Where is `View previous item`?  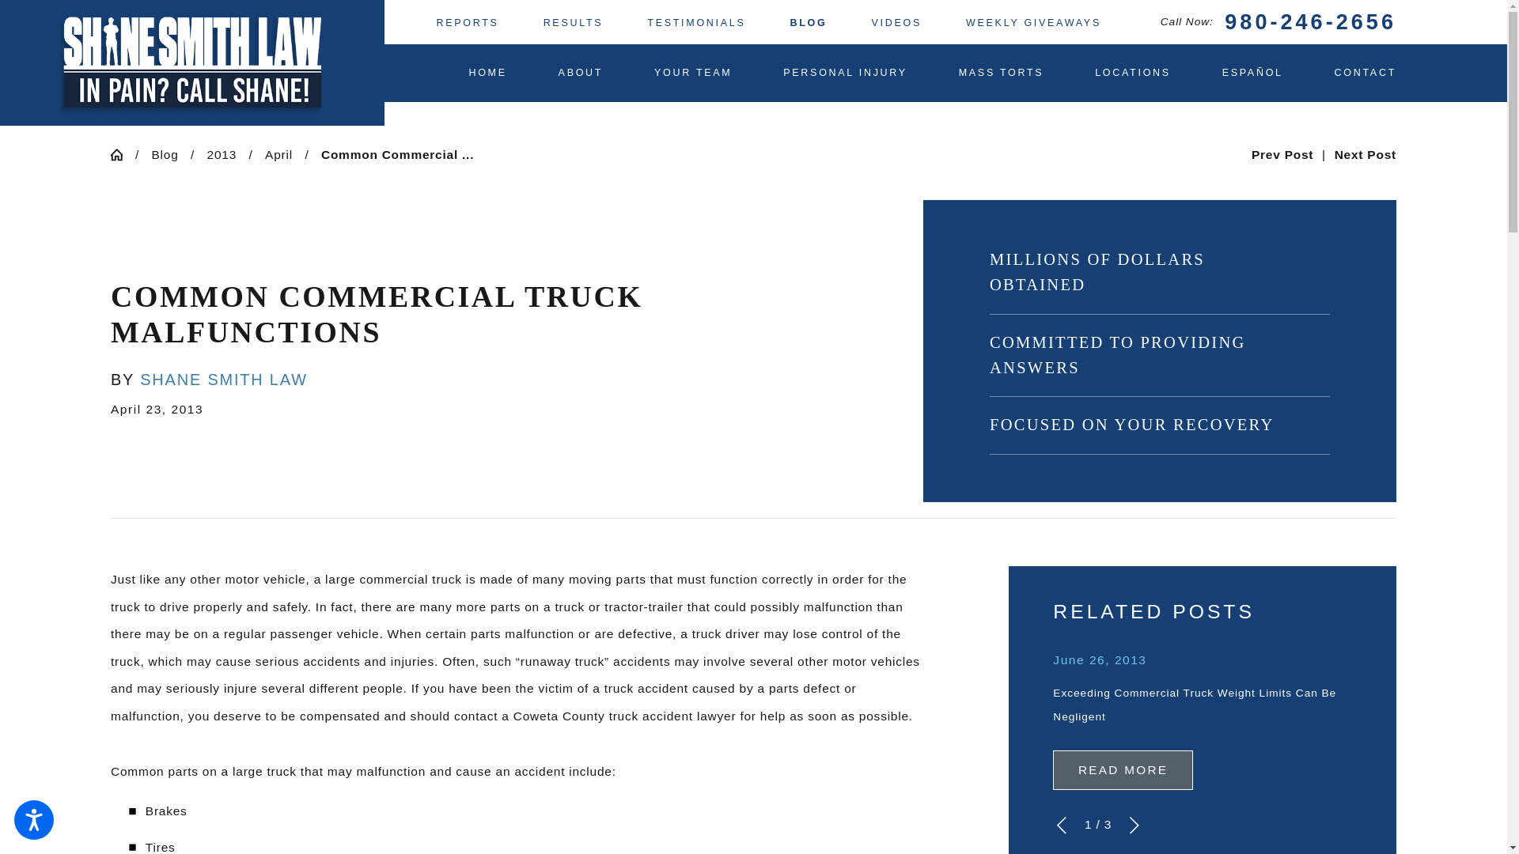
View previous item is located at coordinates (1062, 826).